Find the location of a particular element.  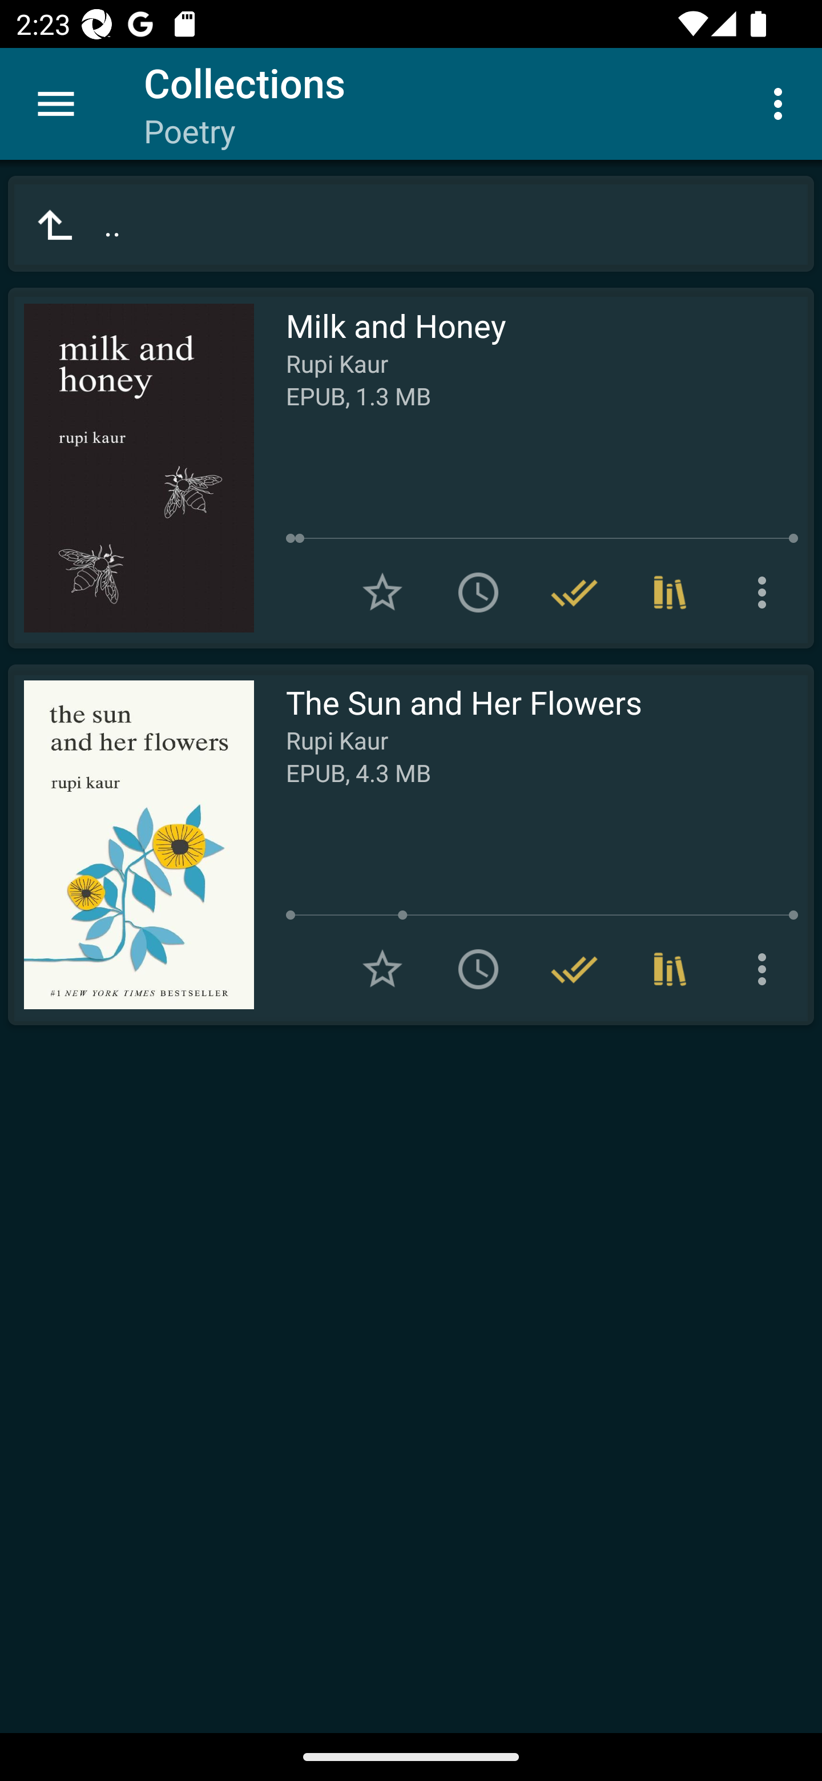

Remove from Have read is located at coordinates (574, 969).